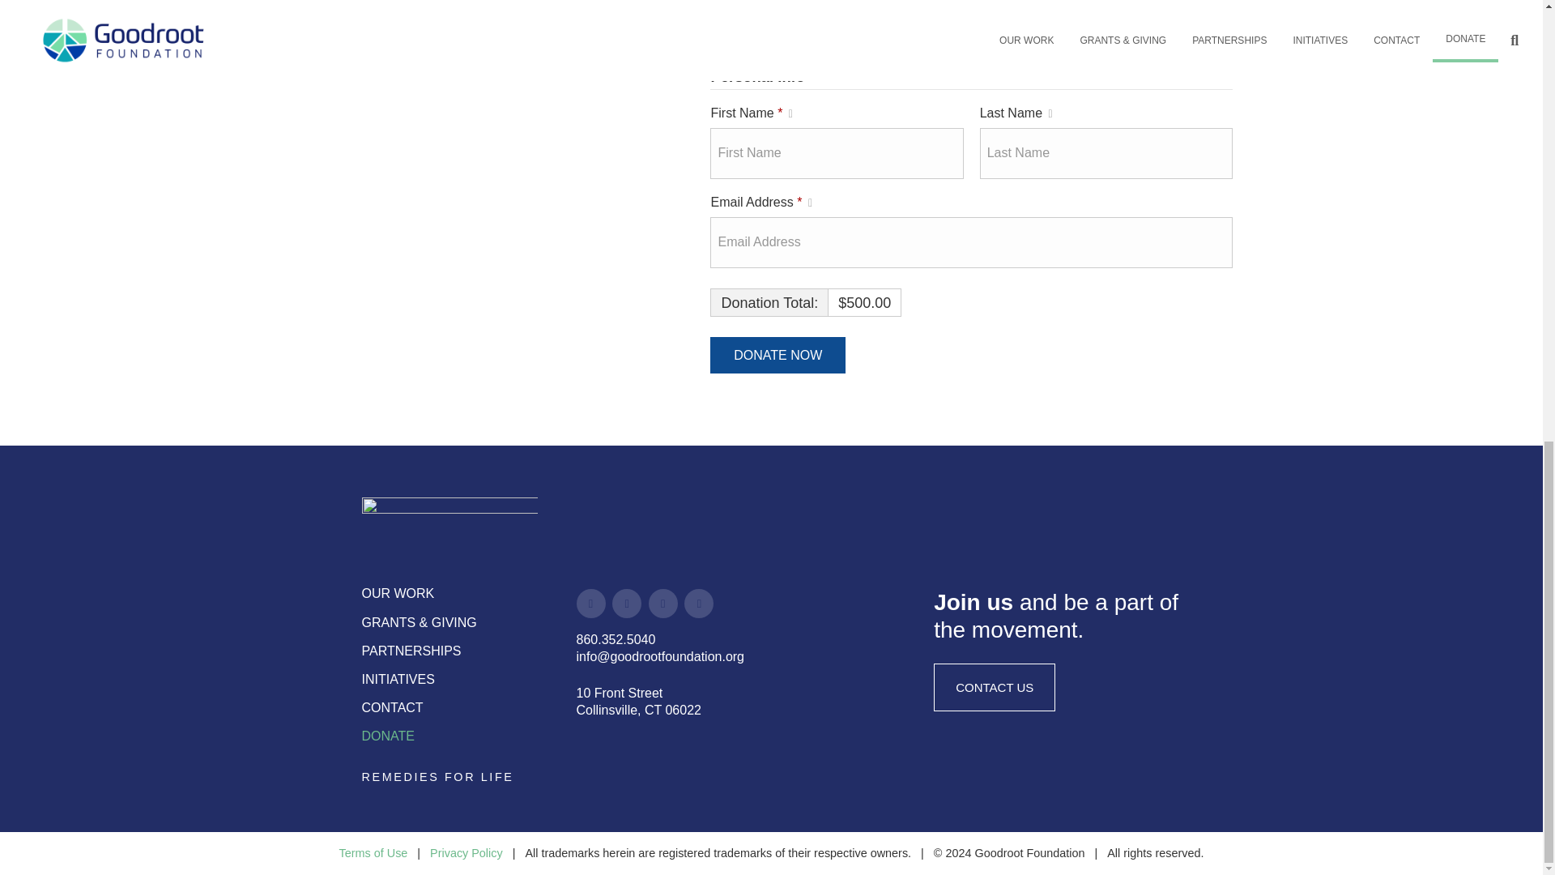  Describe the element at coordinates (777, 355) in the screenshot. I see `Donate Now` at that location.